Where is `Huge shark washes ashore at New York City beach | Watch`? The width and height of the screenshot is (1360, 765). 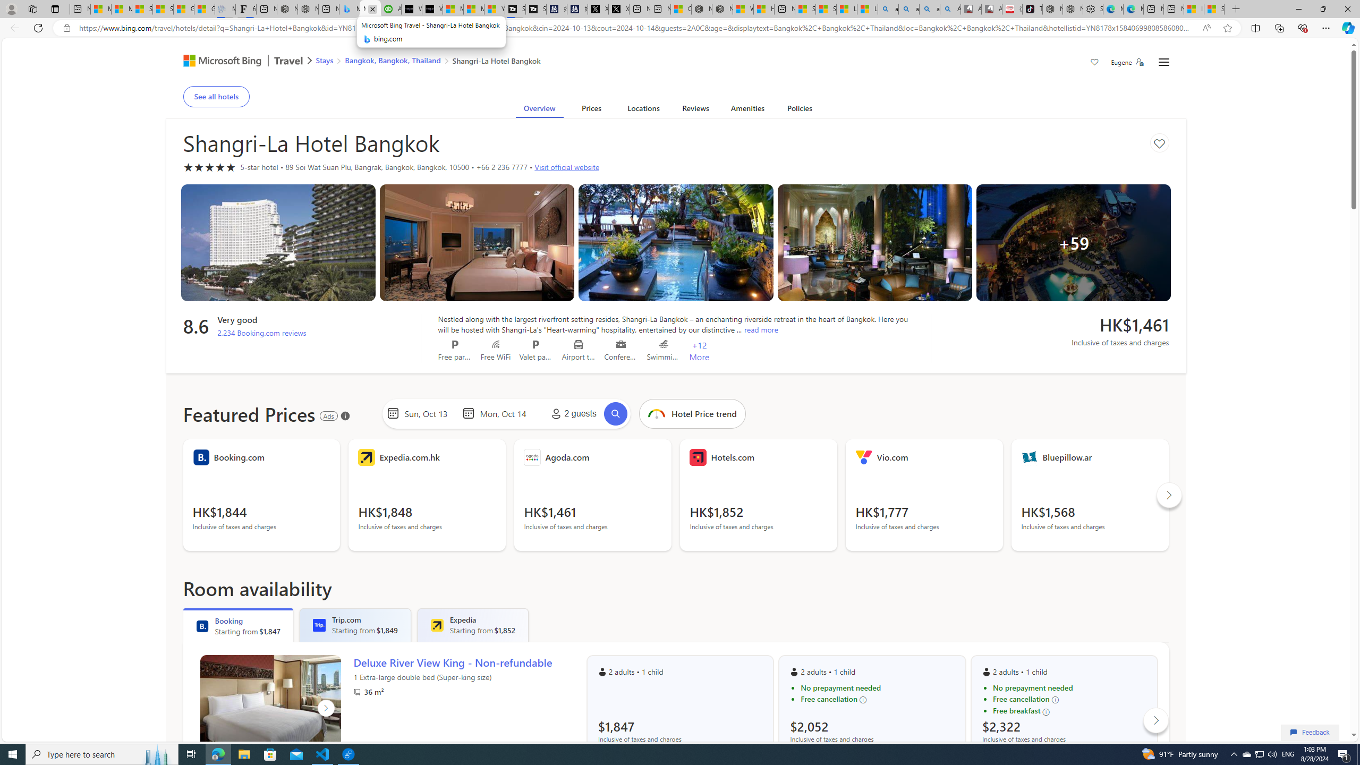 Huge shark washes ashore at New York City beach | Watch is located at coordinates (764, 9).